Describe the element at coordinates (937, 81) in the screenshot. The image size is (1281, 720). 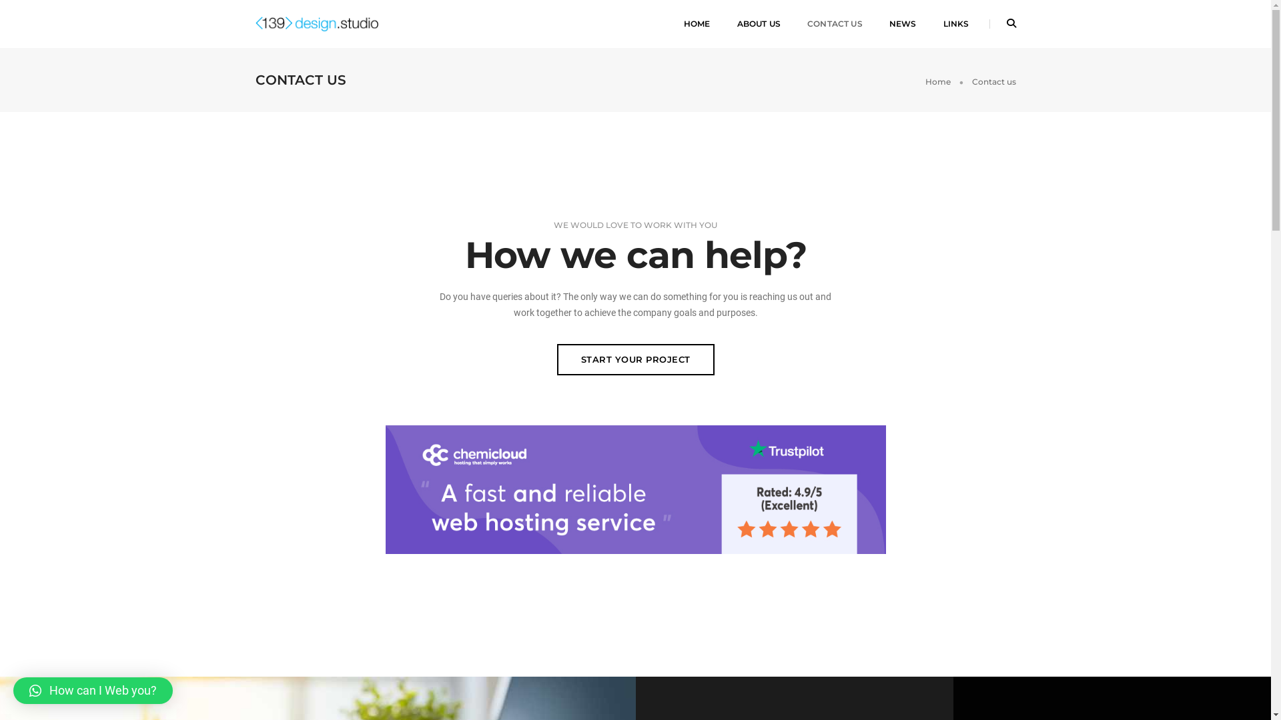
I see `Home` at that location.